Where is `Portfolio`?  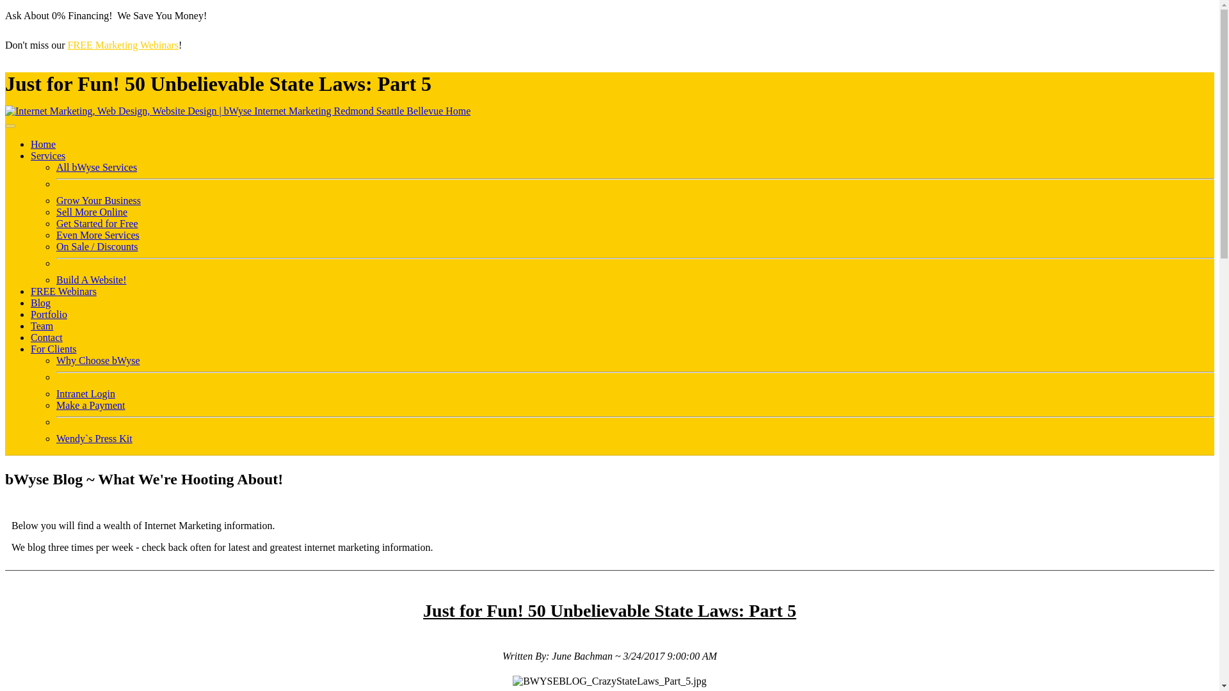
Portfolio is located at coordinates (49, 314).